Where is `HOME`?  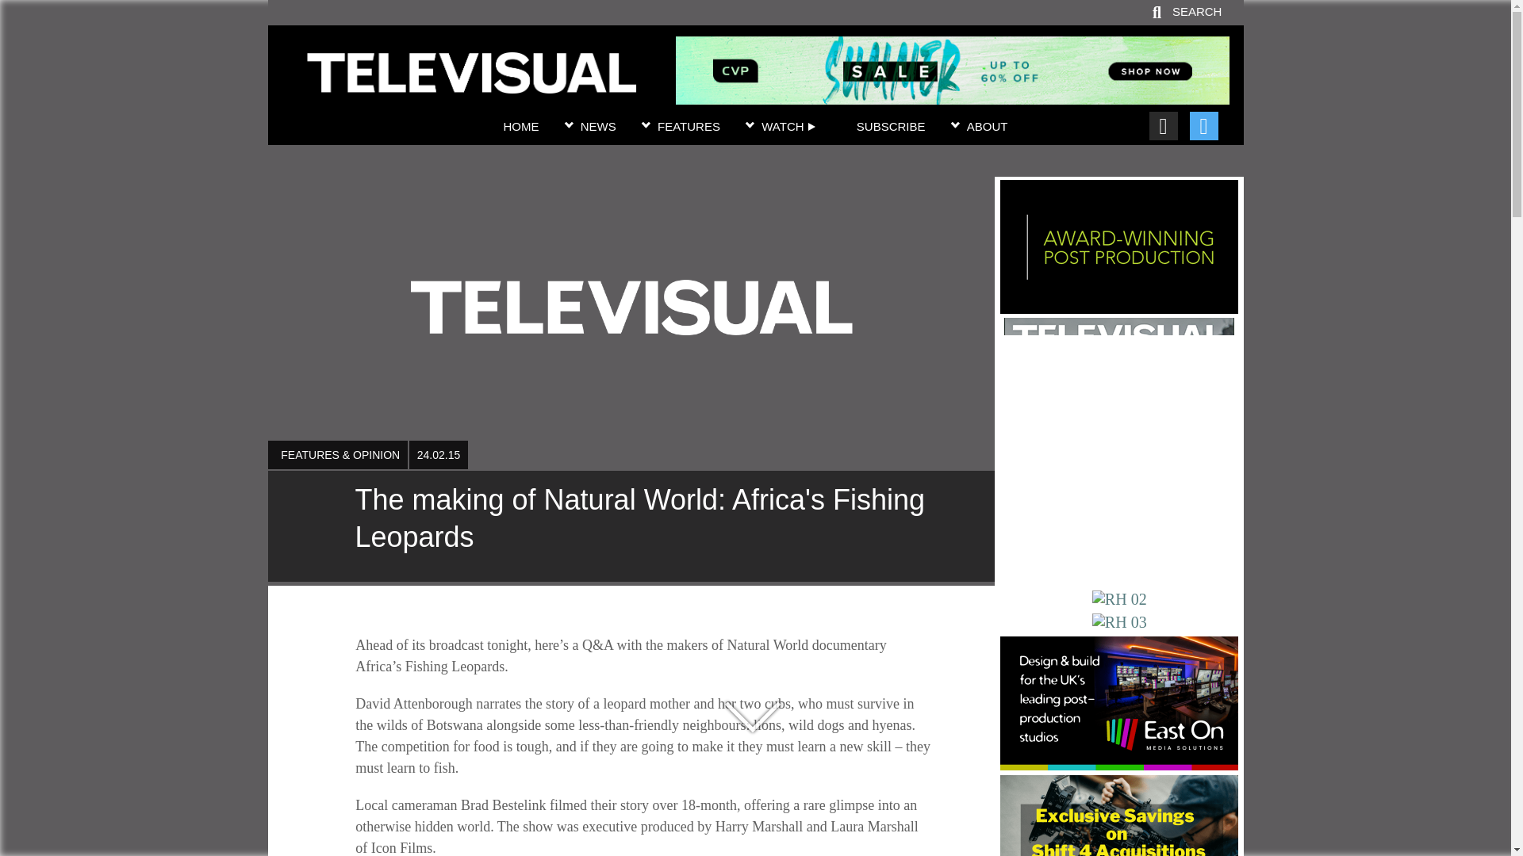
HOME is located at coordinates (520, 127).